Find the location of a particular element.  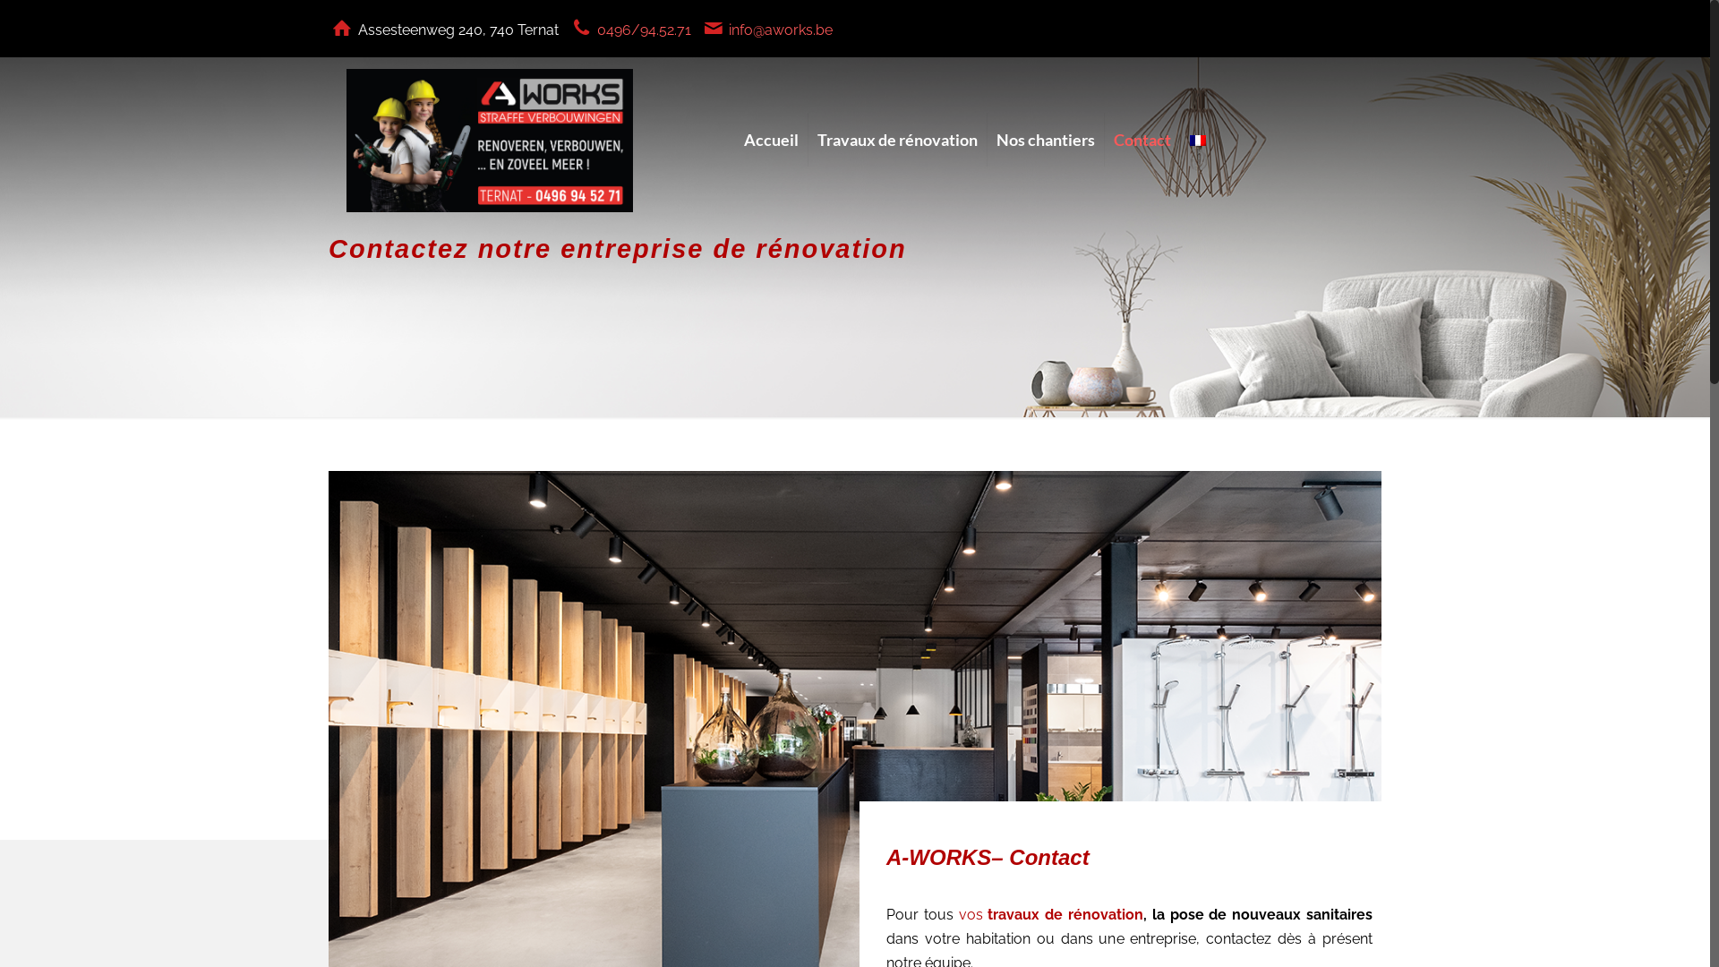

Contact is located at coordinates (1142, 111).